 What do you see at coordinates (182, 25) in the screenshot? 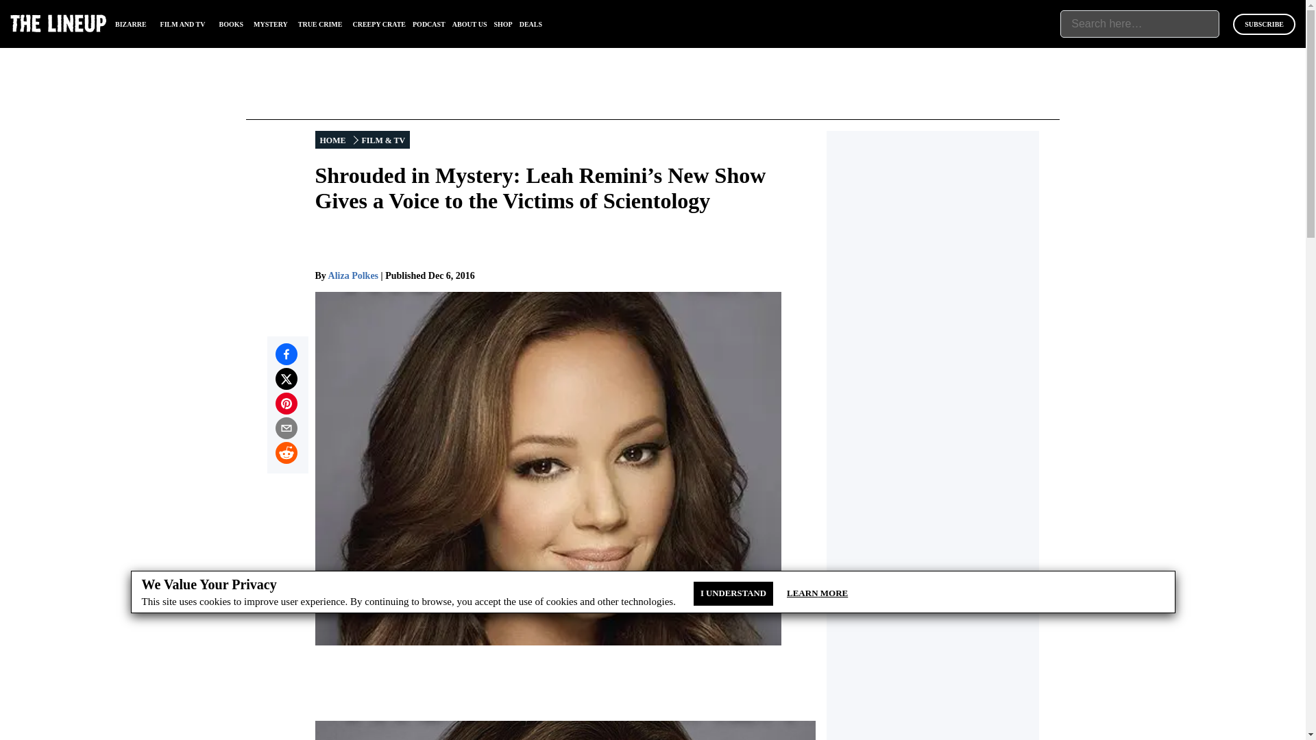
I see `FILM AND TV` at bounding box center [182, 25].